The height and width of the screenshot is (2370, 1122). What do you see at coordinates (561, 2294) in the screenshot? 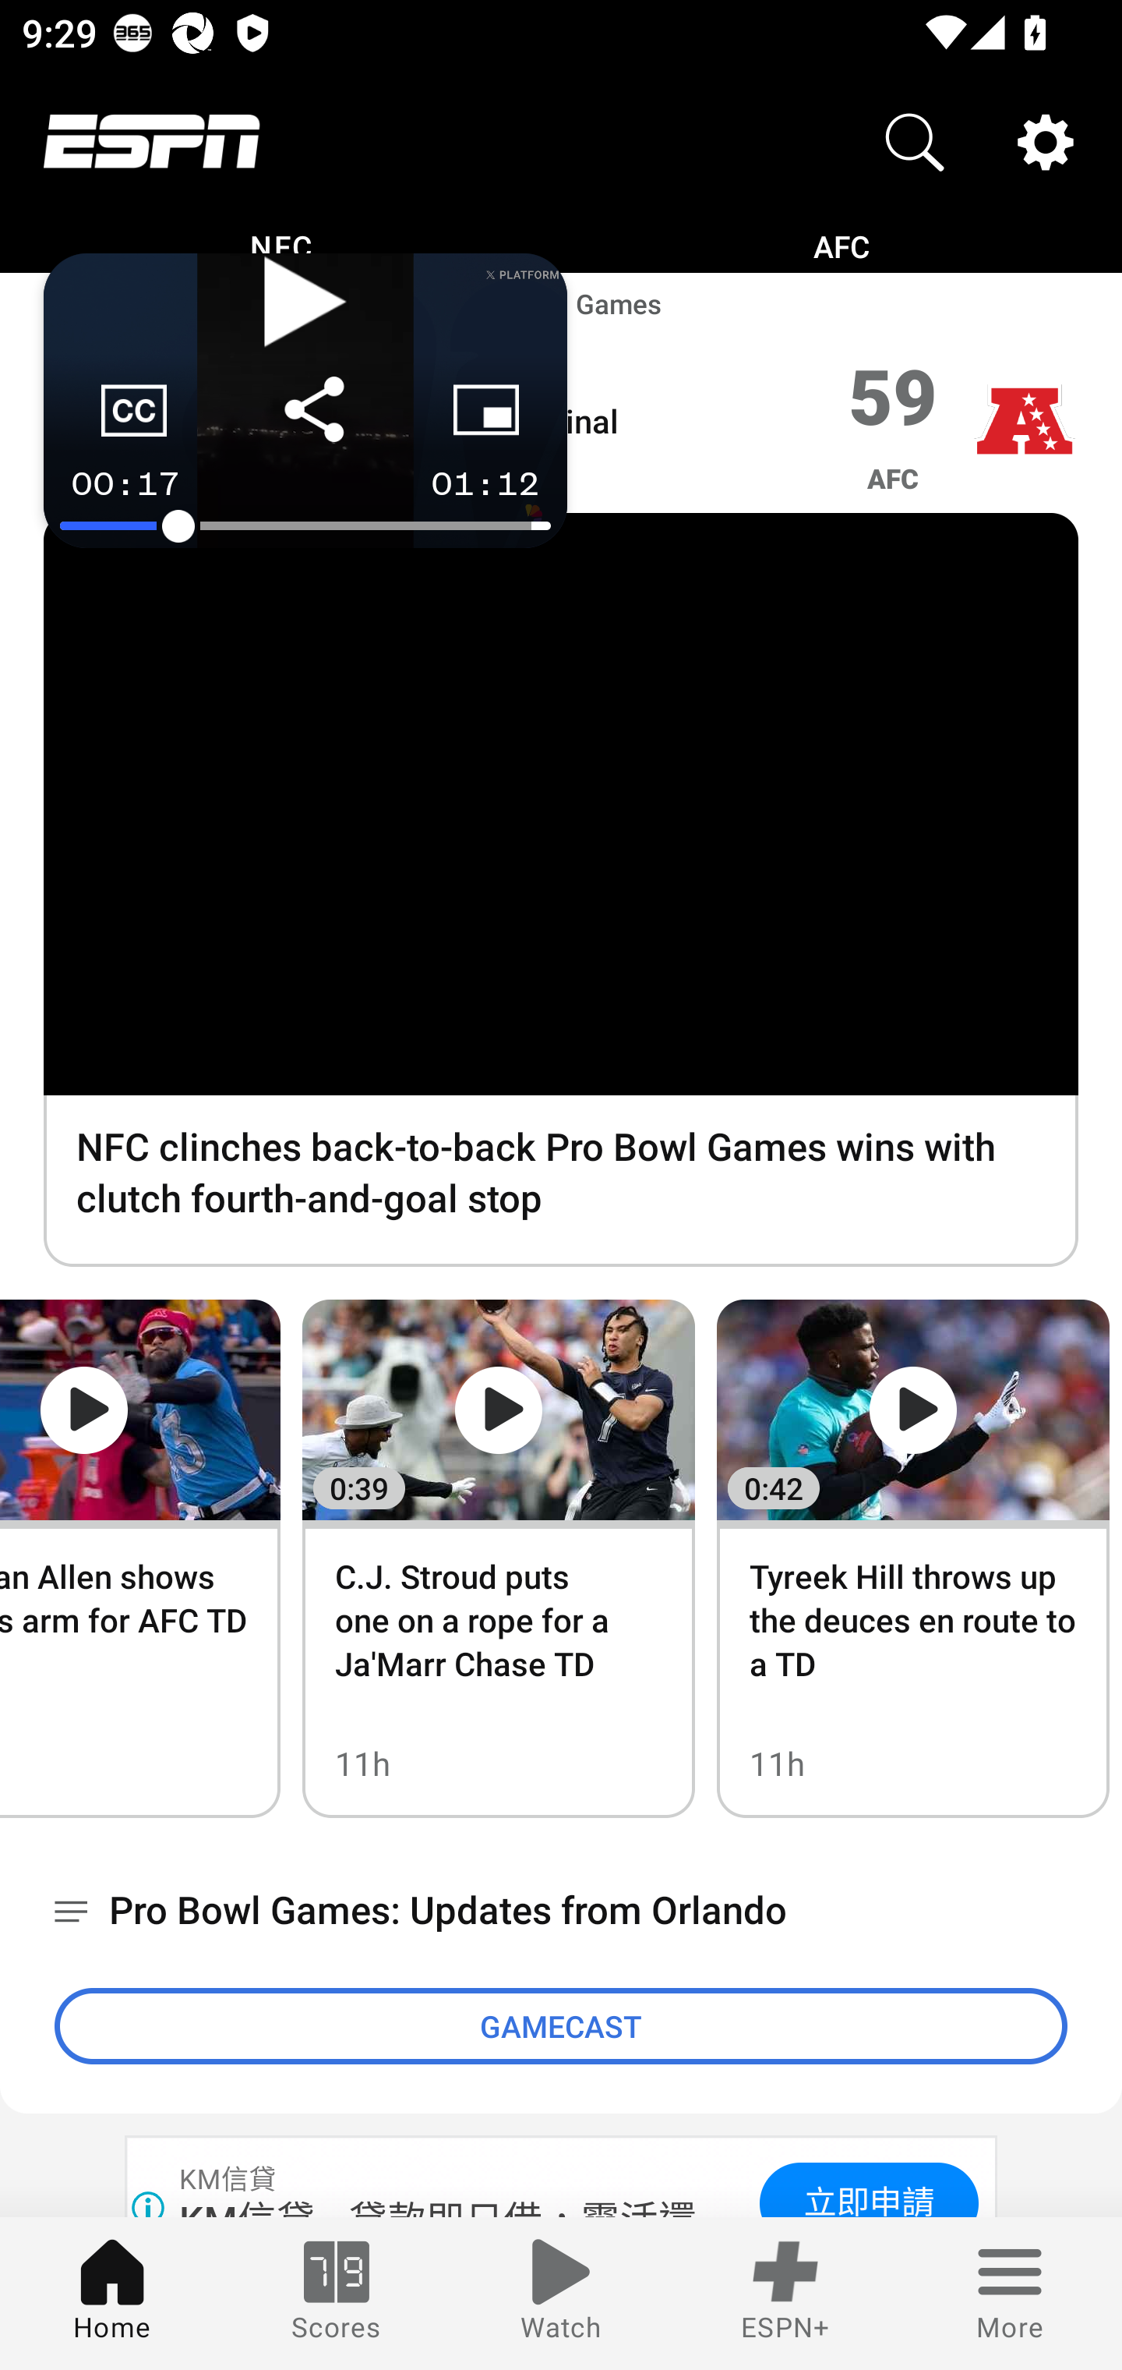
I see `Watch` at bounding box center [561, 2294].